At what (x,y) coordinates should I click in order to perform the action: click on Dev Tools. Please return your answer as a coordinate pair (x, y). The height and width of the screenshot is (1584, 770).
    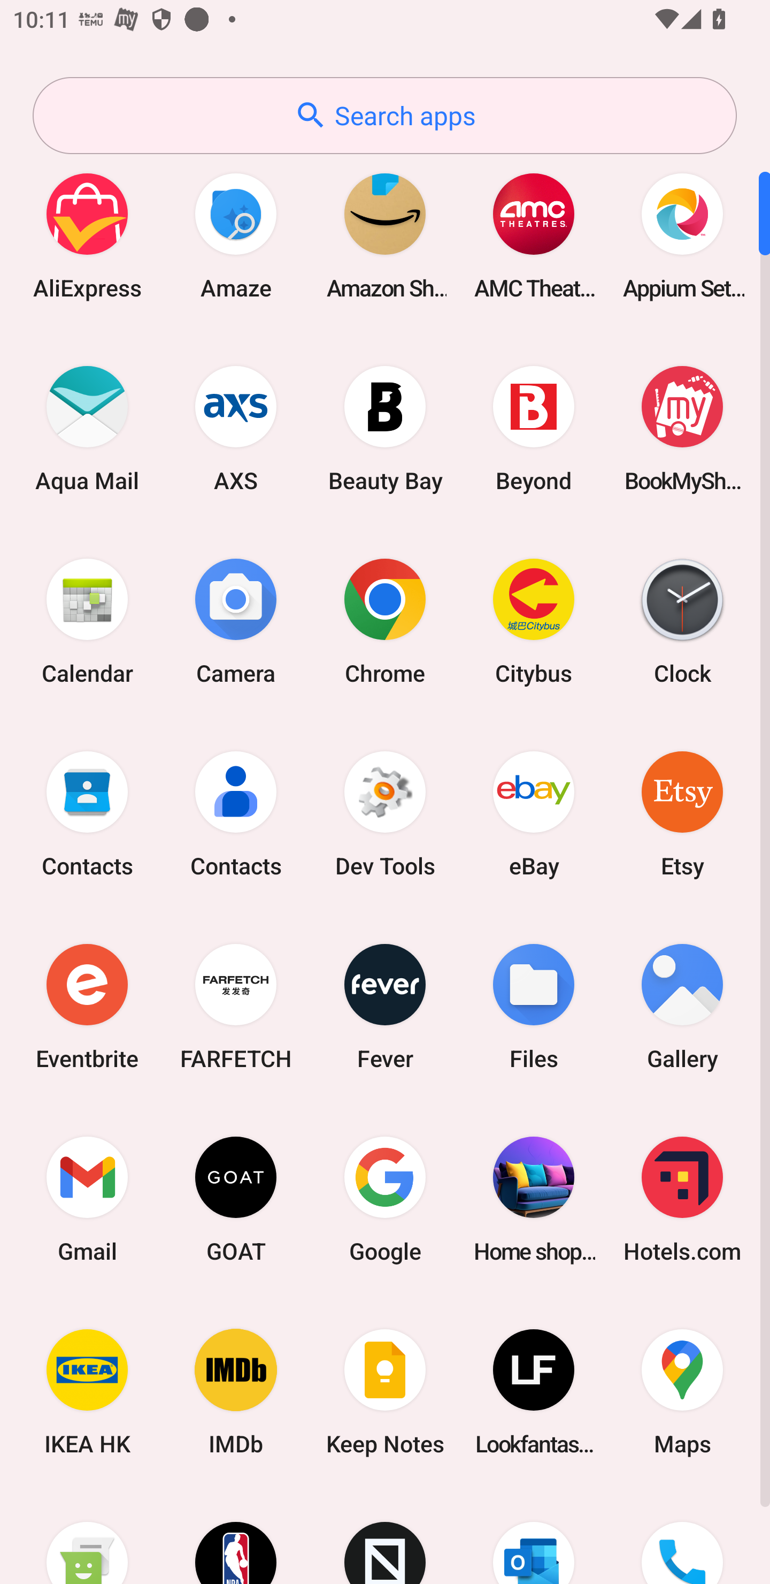
    Looking at the image, I should click on (385, 813).